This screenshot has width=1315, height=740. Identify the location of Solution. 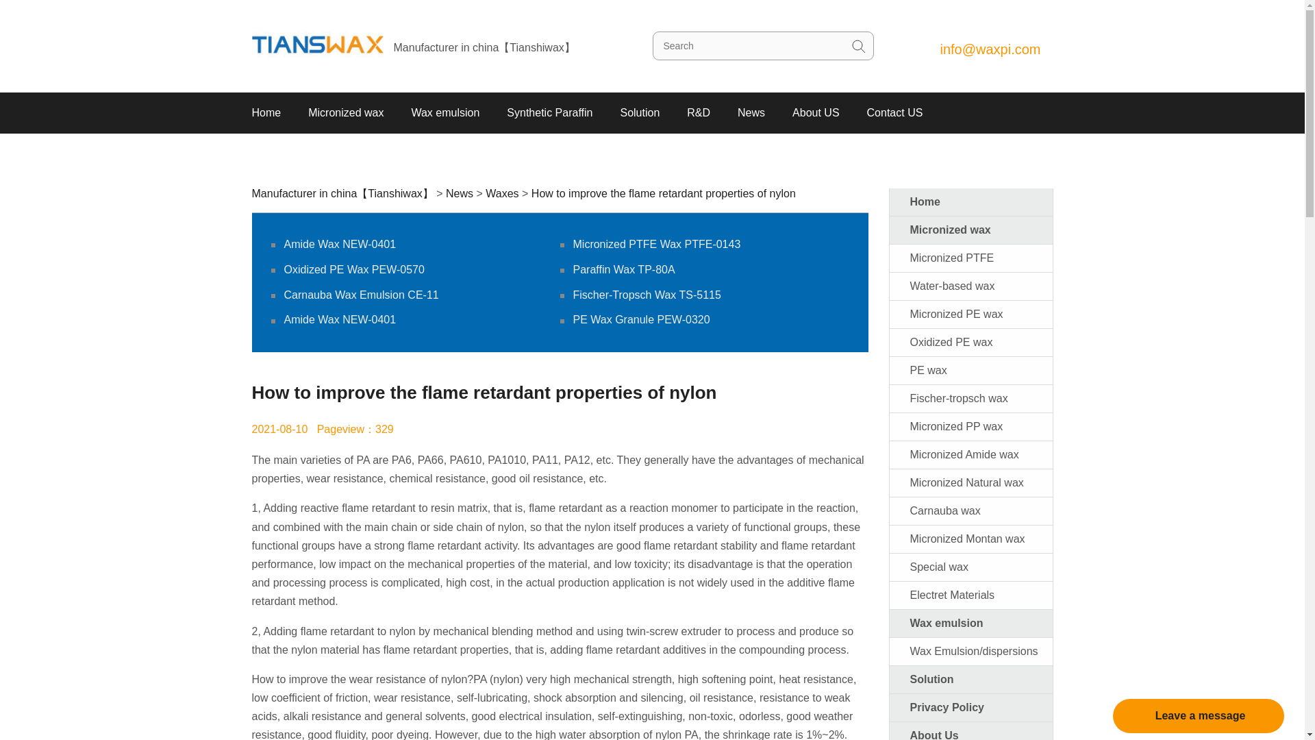
(640, 113).